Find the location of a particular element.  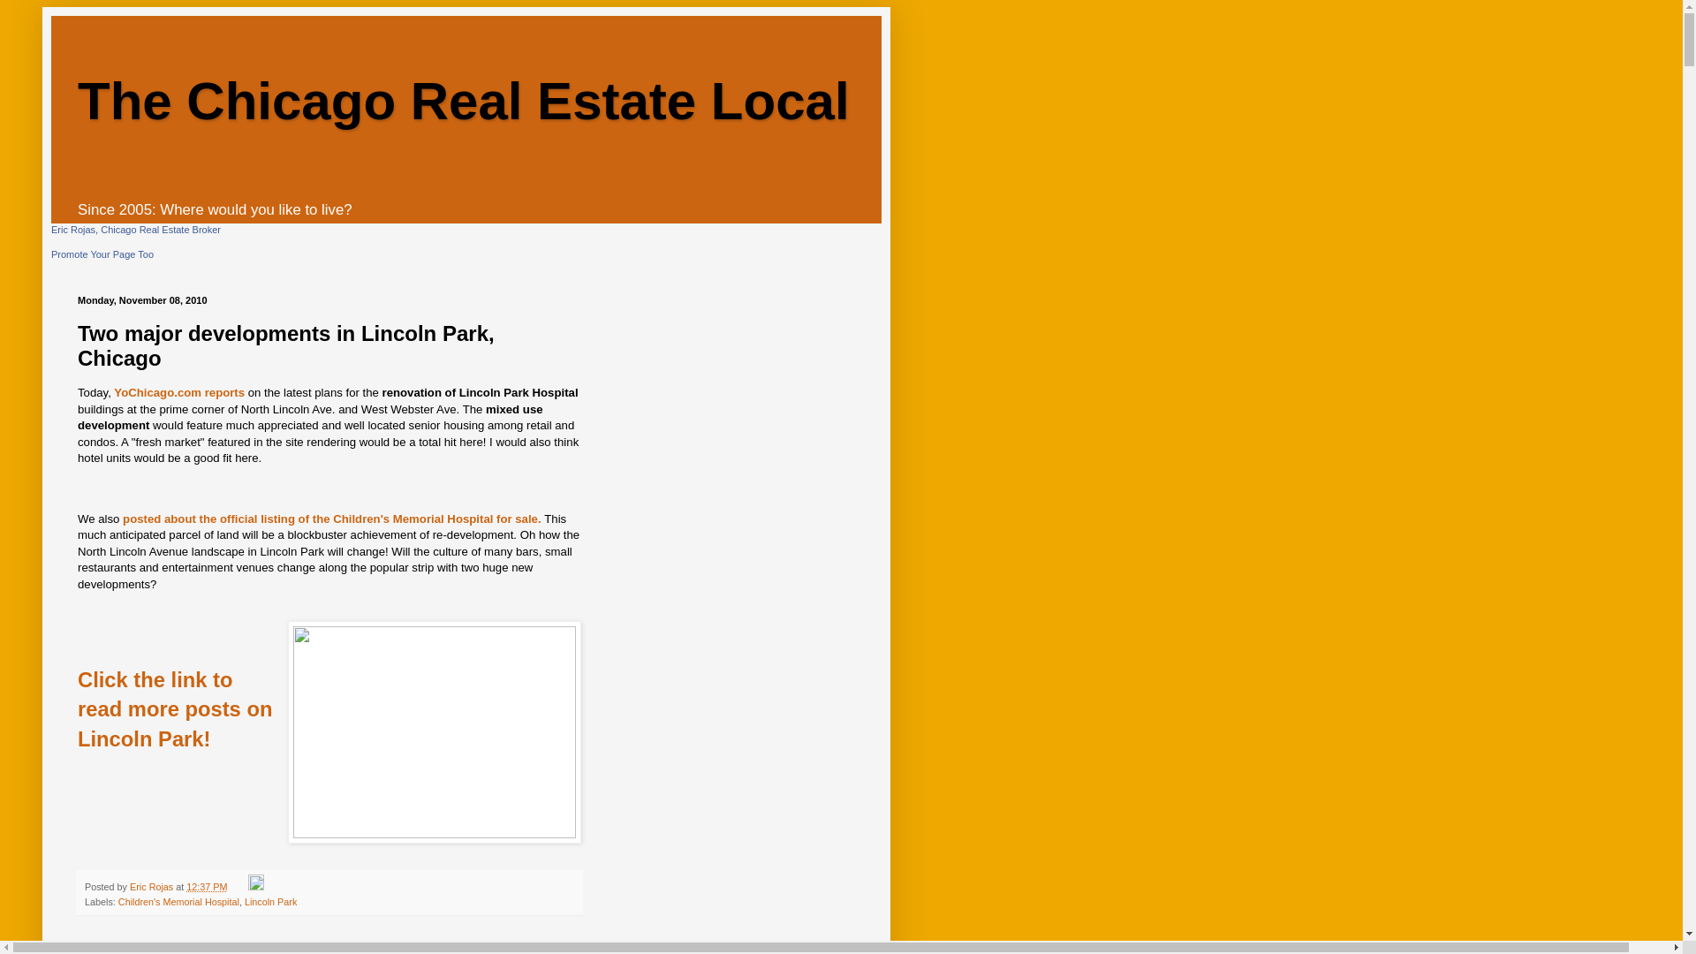

Eric Rojas is located at coordinates (153, 886).